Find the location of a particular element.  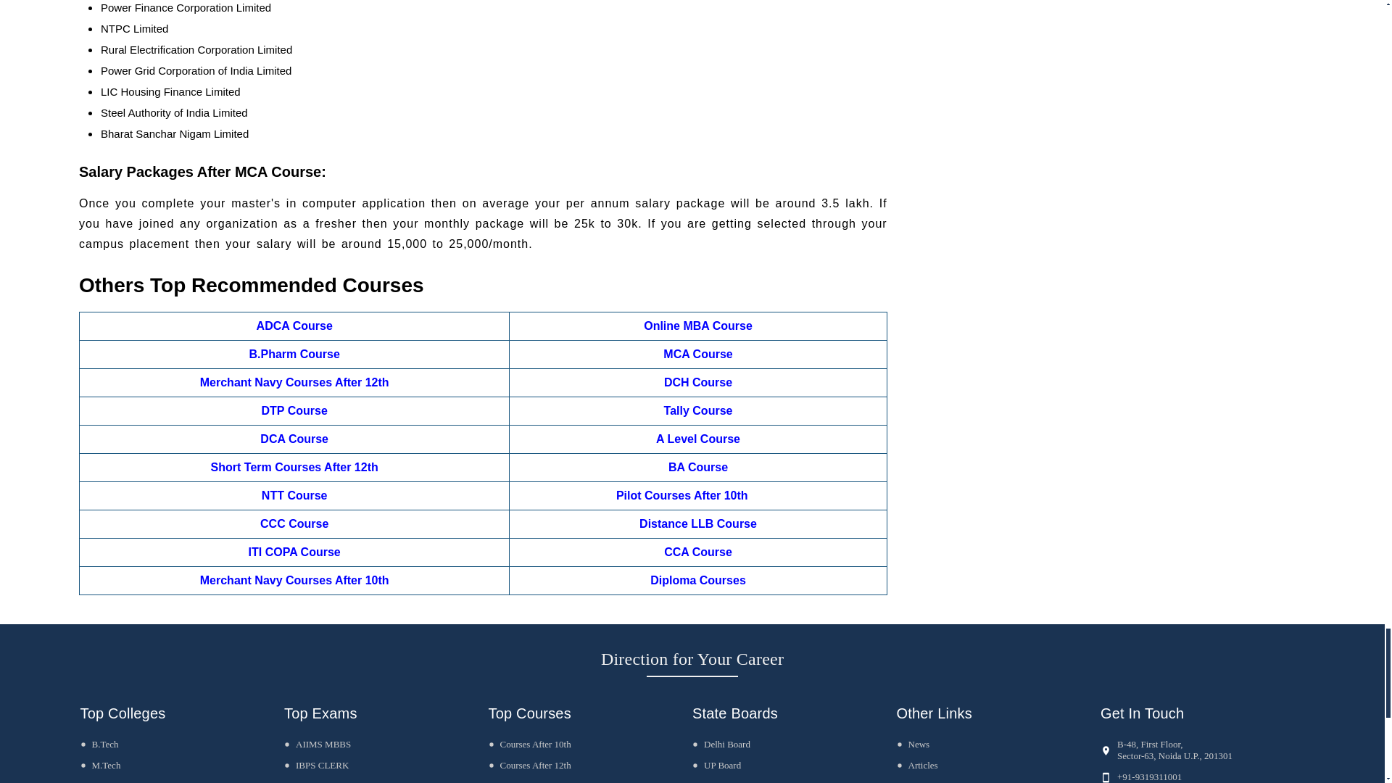

Merchant Navy Courses After 10th is located at coordinates (294, 580).